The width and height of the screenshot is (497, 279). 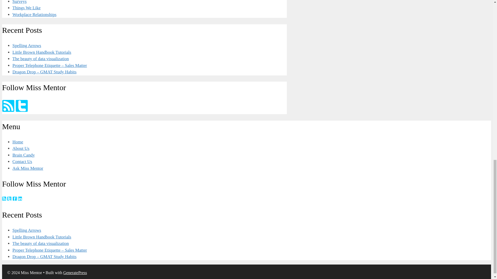 I want to click on Ask Miss Mentor, so click(x=28, y=168).